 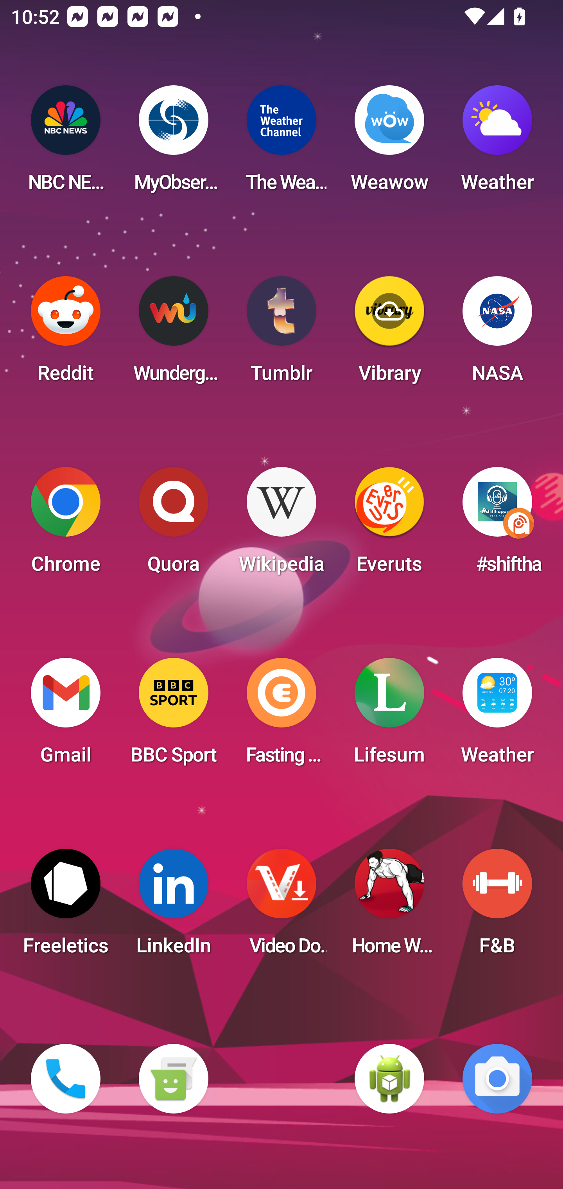 What do you see at coordinates (173, 334) in the screenshot?
I see `Wunderground` at bounding box center [173, 334].